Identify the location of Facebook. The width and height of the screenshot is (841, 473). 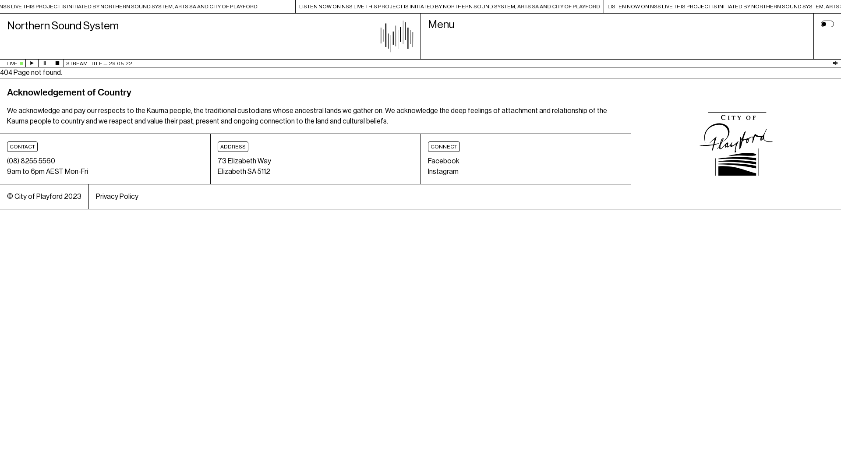
(444, 161).